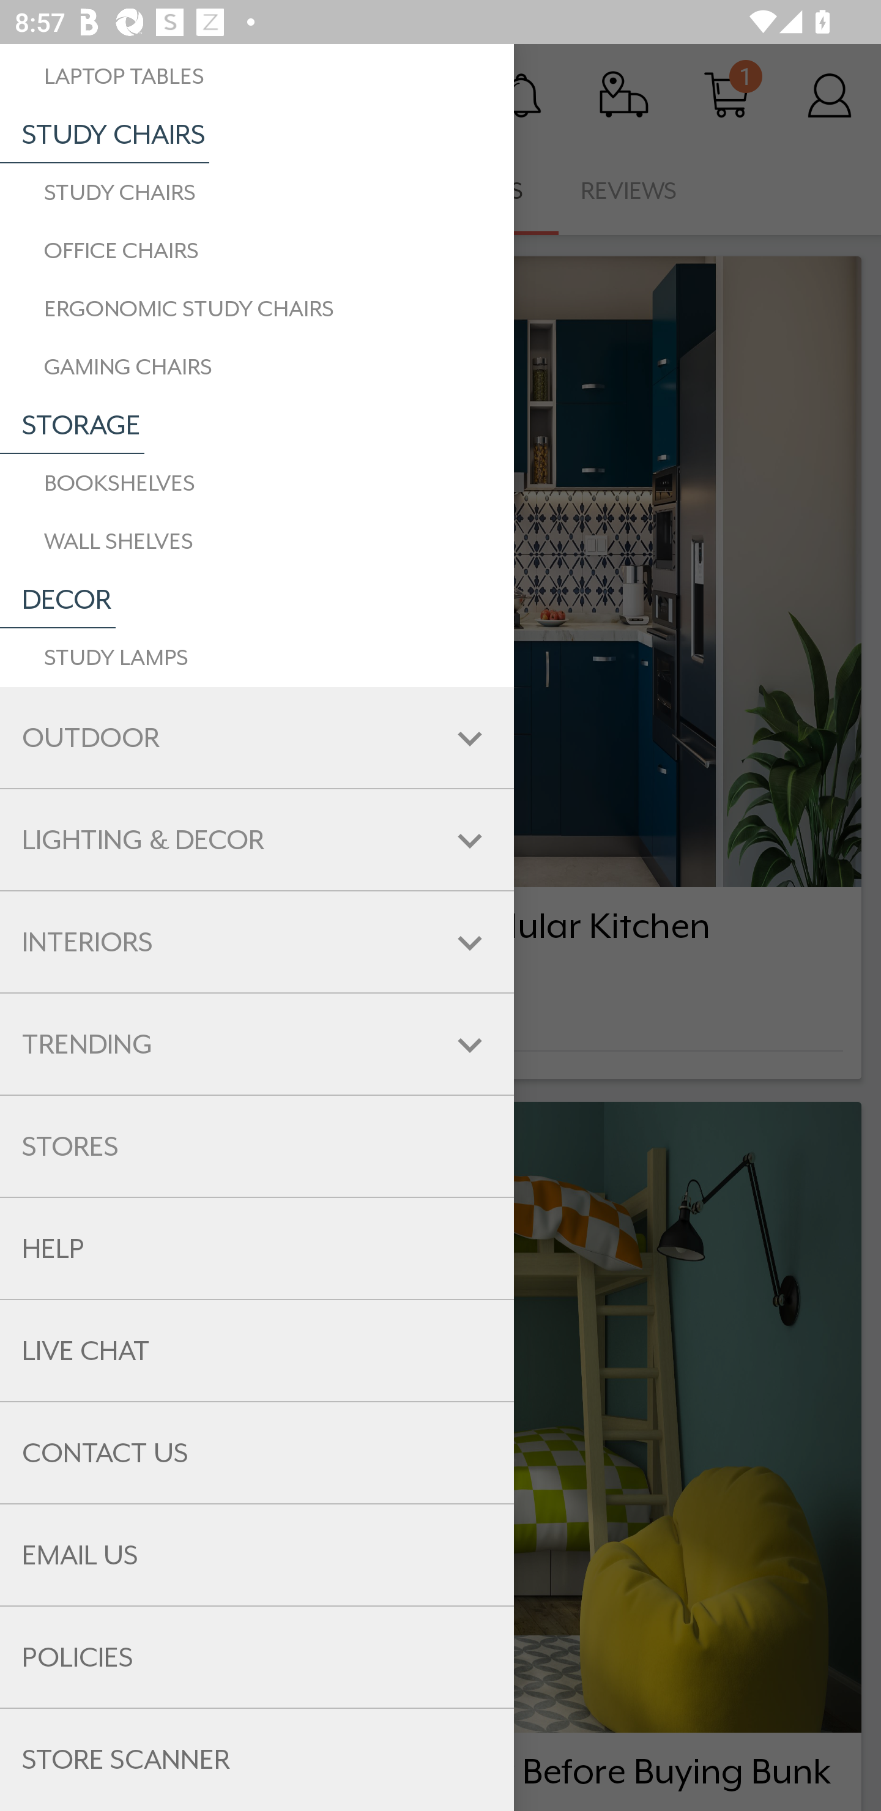 The width and height of the screenshot is (881, 1811). What do you see at coordinates (257, 1554) in the screenshot?
I see `EMAIL US` at bounding box center [257, 1554].